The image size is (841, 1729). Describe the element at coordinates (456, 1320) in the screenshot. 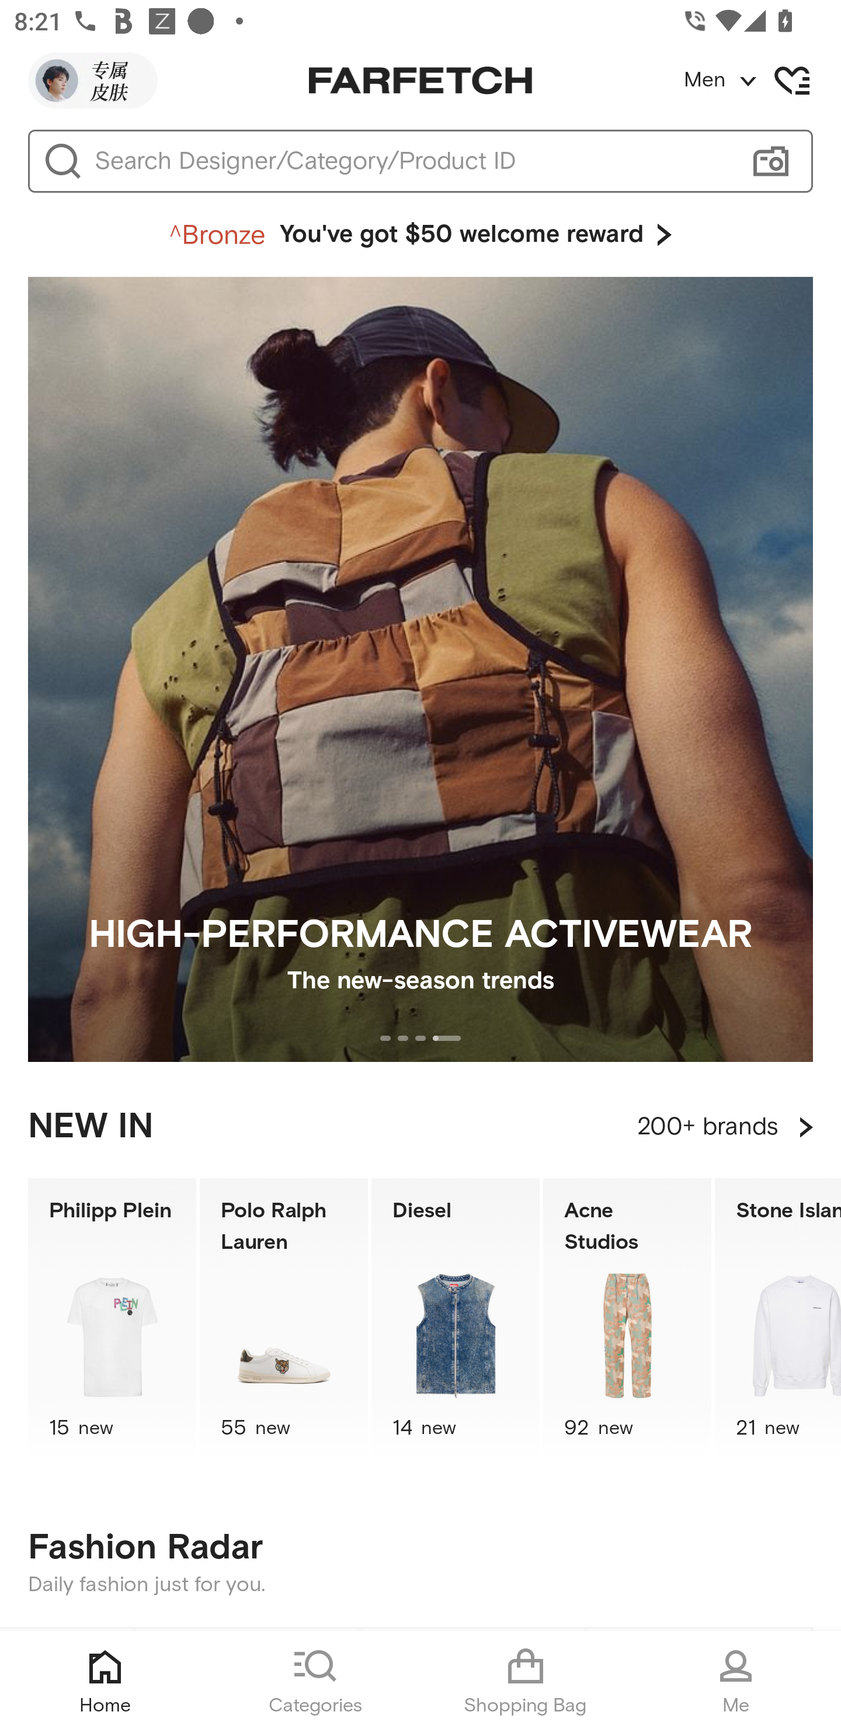

I see `Diesel 14  new` at that location.